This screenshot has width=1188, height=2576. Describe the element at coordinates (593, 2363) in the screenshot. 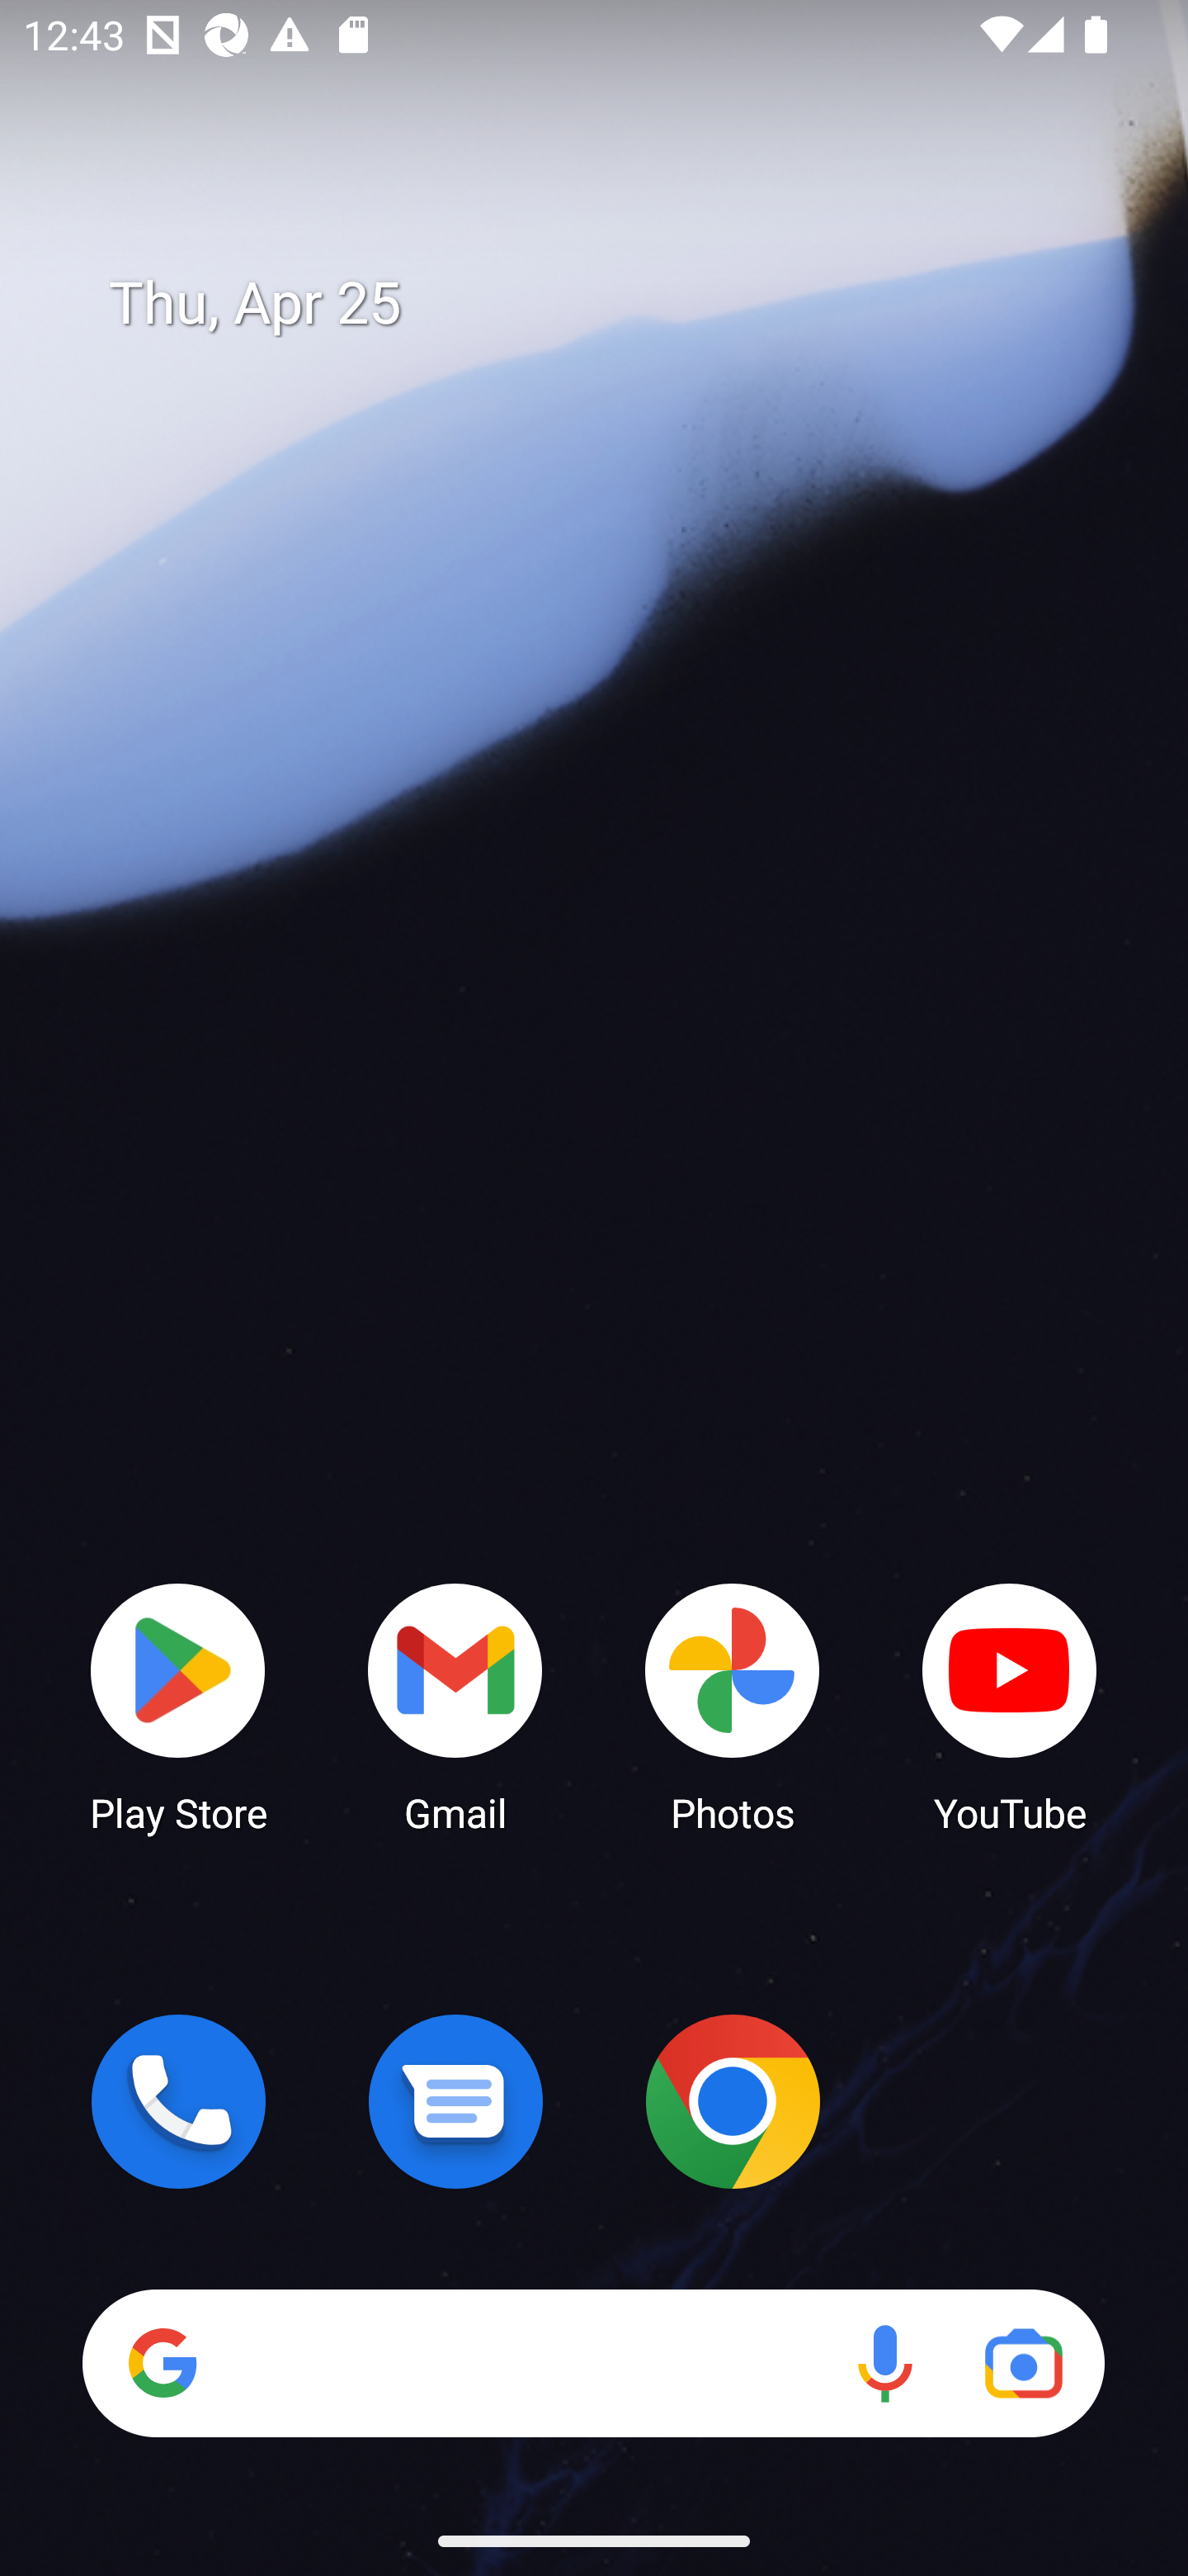

I see `Search Voice search Google Lens` at that location.